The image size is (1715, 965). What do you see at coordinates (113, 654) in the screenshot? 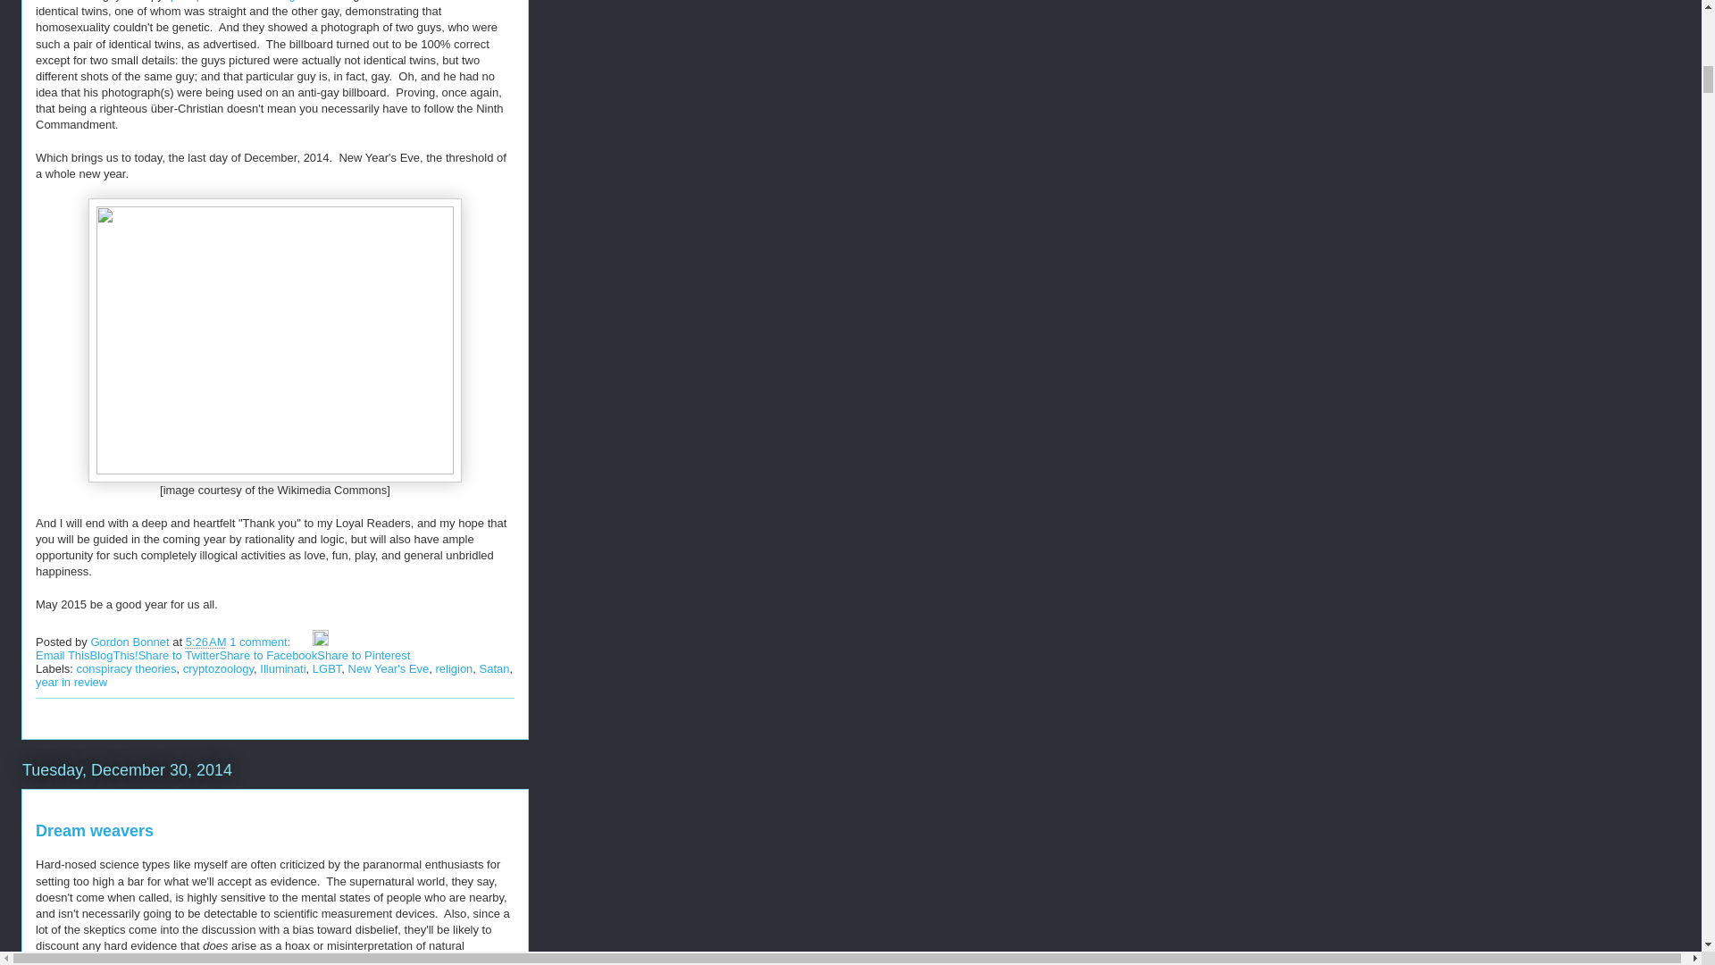
I see `BlogThis!` at bounding box center [113, 654].